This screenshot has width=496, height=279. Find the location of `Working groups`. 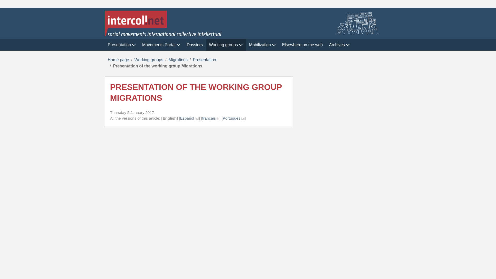

Working groups is located at coordinates (226, 45).